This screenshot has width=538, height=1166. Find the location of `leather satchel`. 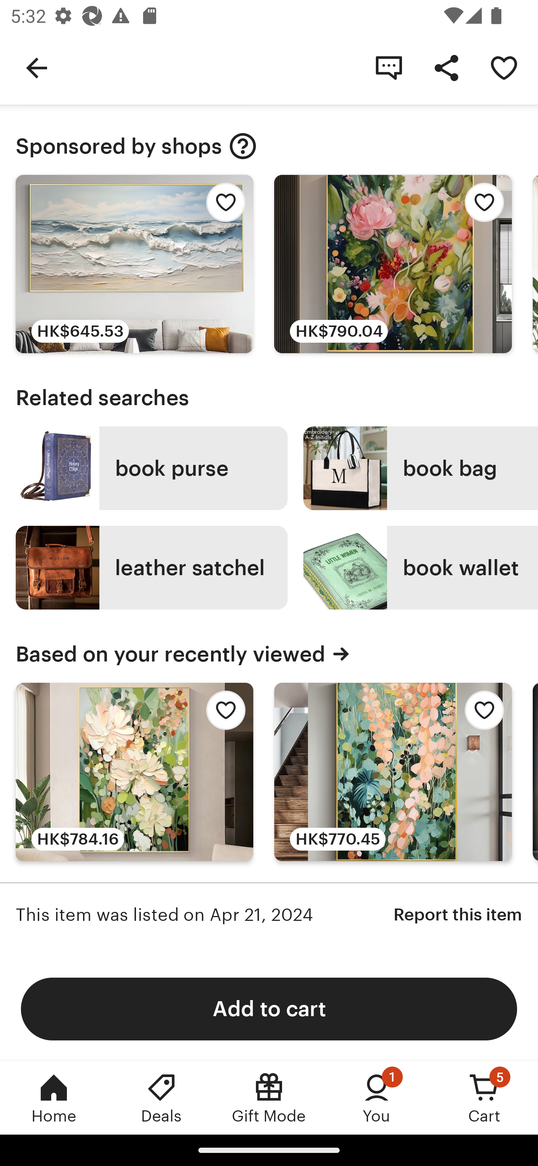

leather satchel is located at coordinates (152, 568).